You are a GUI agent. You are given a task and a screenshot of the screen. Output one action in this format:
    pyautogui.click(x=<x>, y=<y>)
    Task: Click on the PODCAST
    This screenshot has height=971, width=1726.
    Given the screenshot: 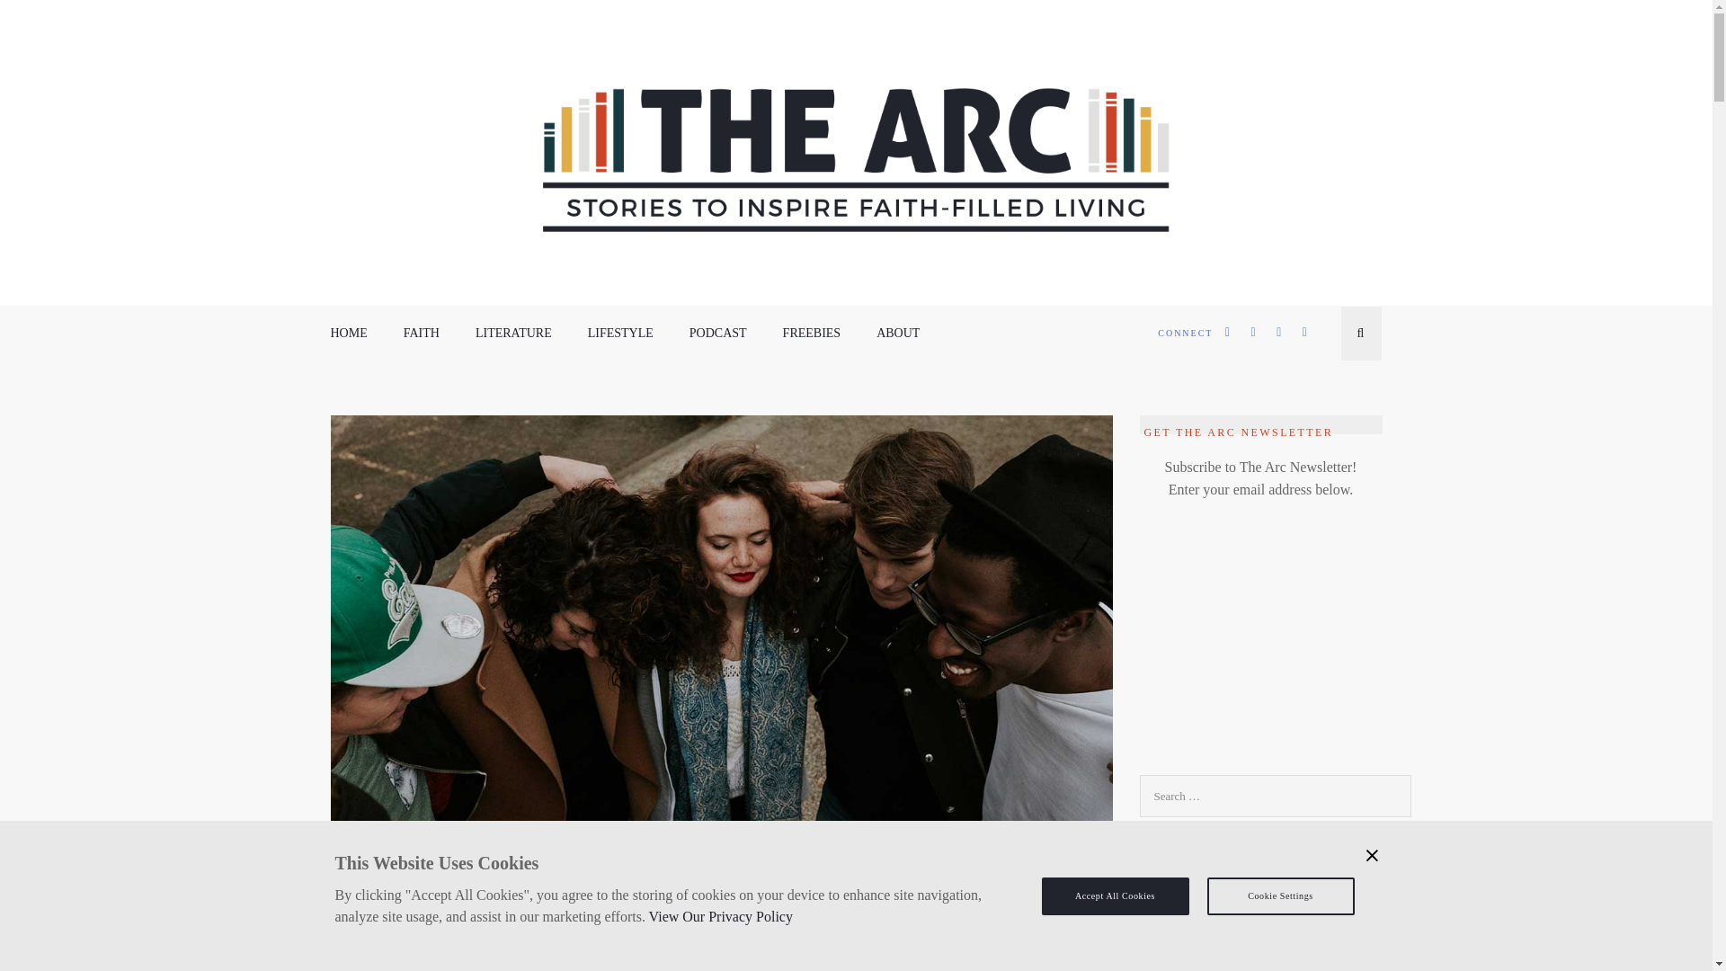 What is the action you would take?
    pyautogui.click(x=717, y=333)
    